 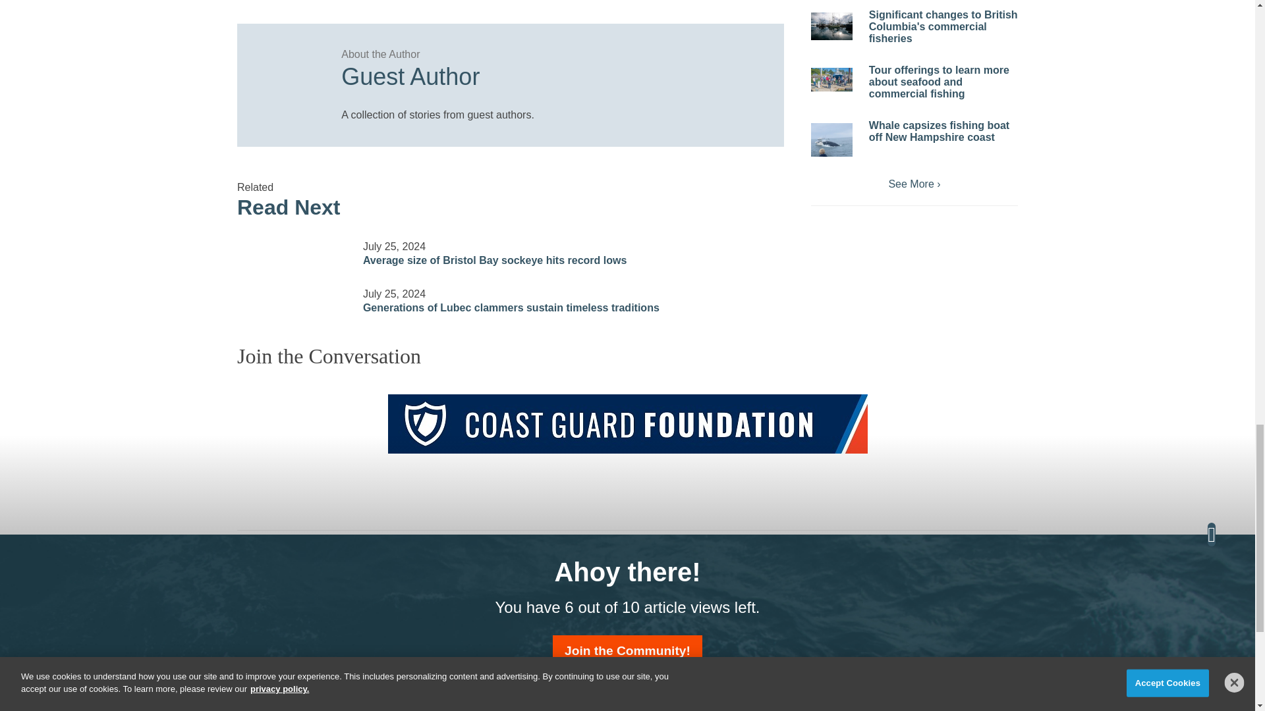 I want to click on Guest Author, so click(x=283, y=70).